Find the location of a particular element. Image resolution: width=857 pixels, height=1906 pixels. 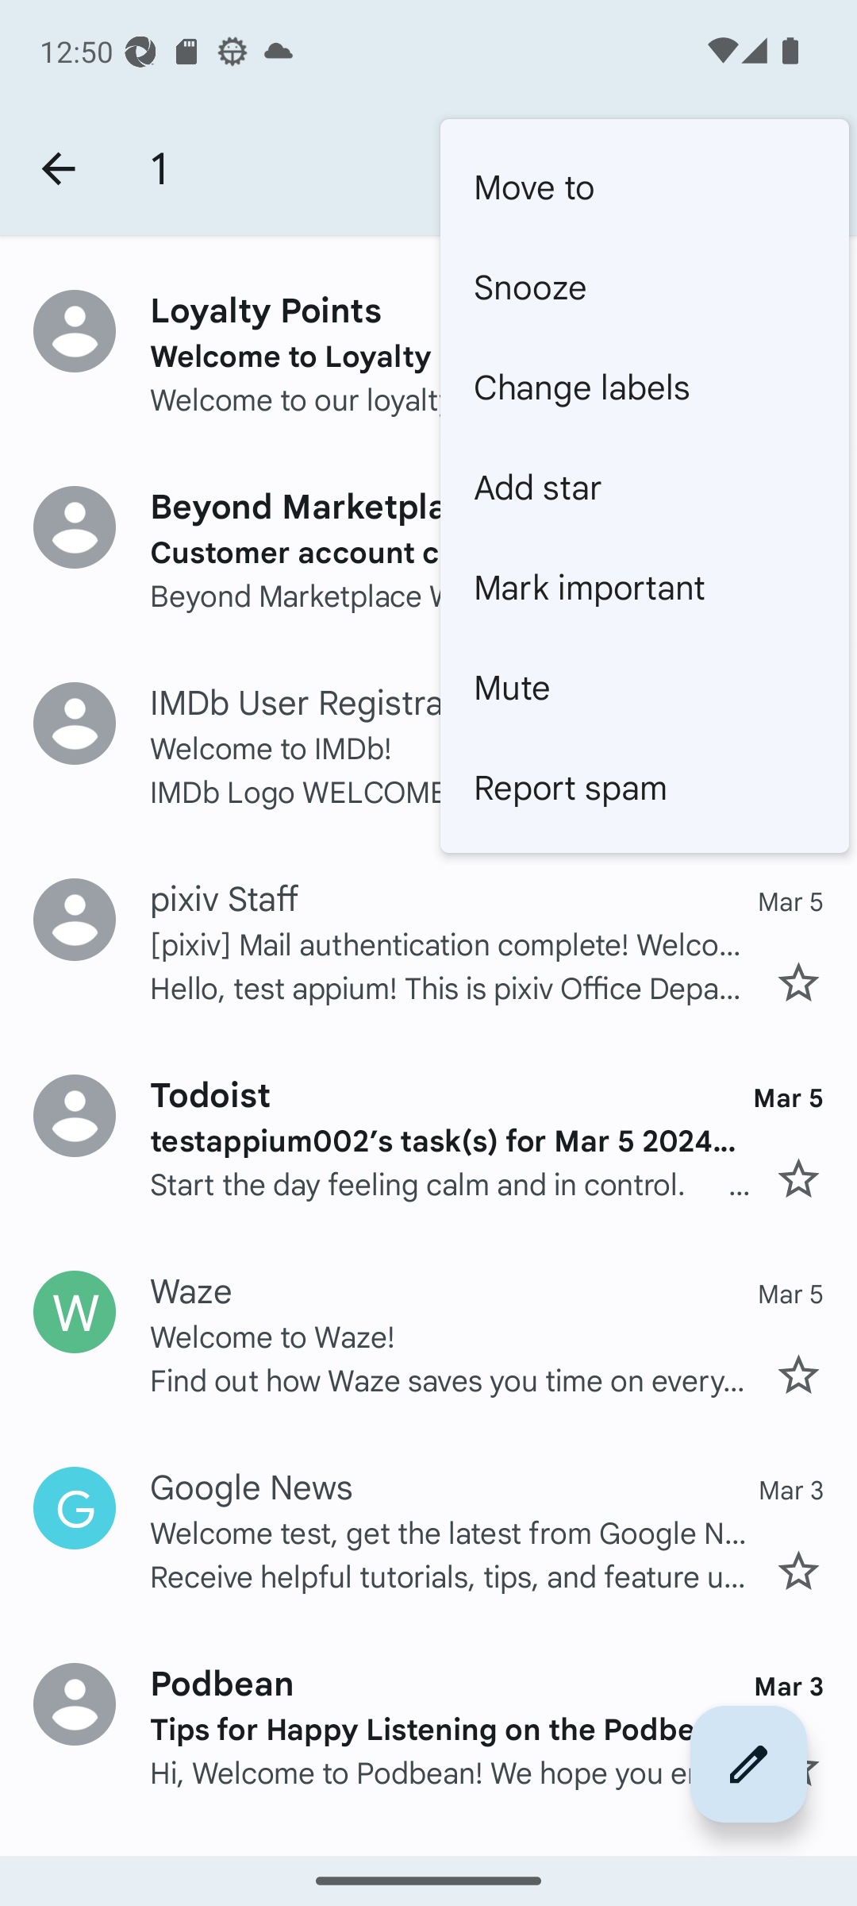

Move to is located at coordinates (644, 186).